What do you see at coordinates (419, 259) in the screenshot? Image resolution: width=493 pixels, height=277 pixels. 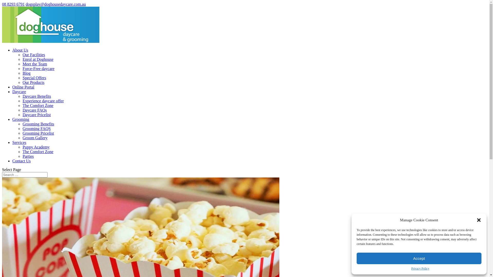 I see `Accept` at bounding box center [419, 259].